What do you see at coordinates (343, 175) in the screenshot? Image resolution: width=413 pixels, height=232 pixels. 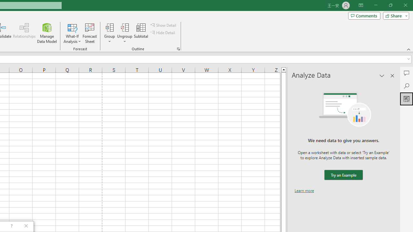 I see `We need data to give you answers. Try an Example` at bounding box center [343, 175].